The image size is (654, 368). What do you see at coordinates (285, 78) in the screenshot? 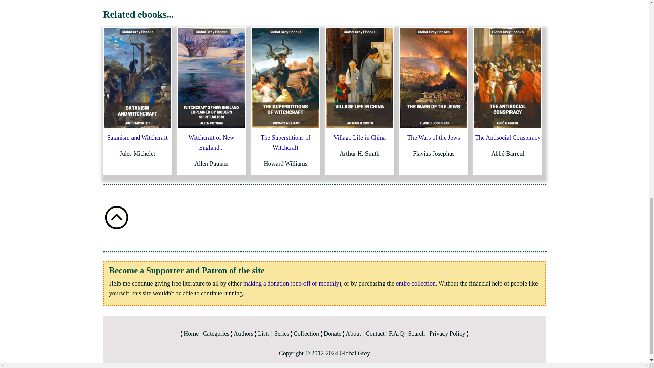
I see `The Superstitions of Witchcraft by Howard Williams` at bounding box center [285, 78].